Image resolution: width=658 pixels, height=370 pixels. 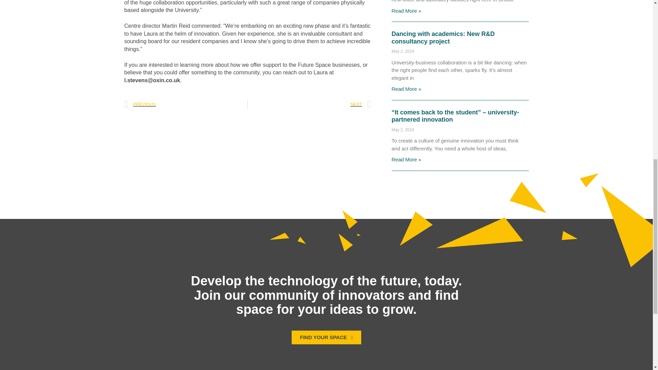 What do you see at coordinates (309, 104) in the screenshot?
I see `NEXT` at bounding box center [309, 104].